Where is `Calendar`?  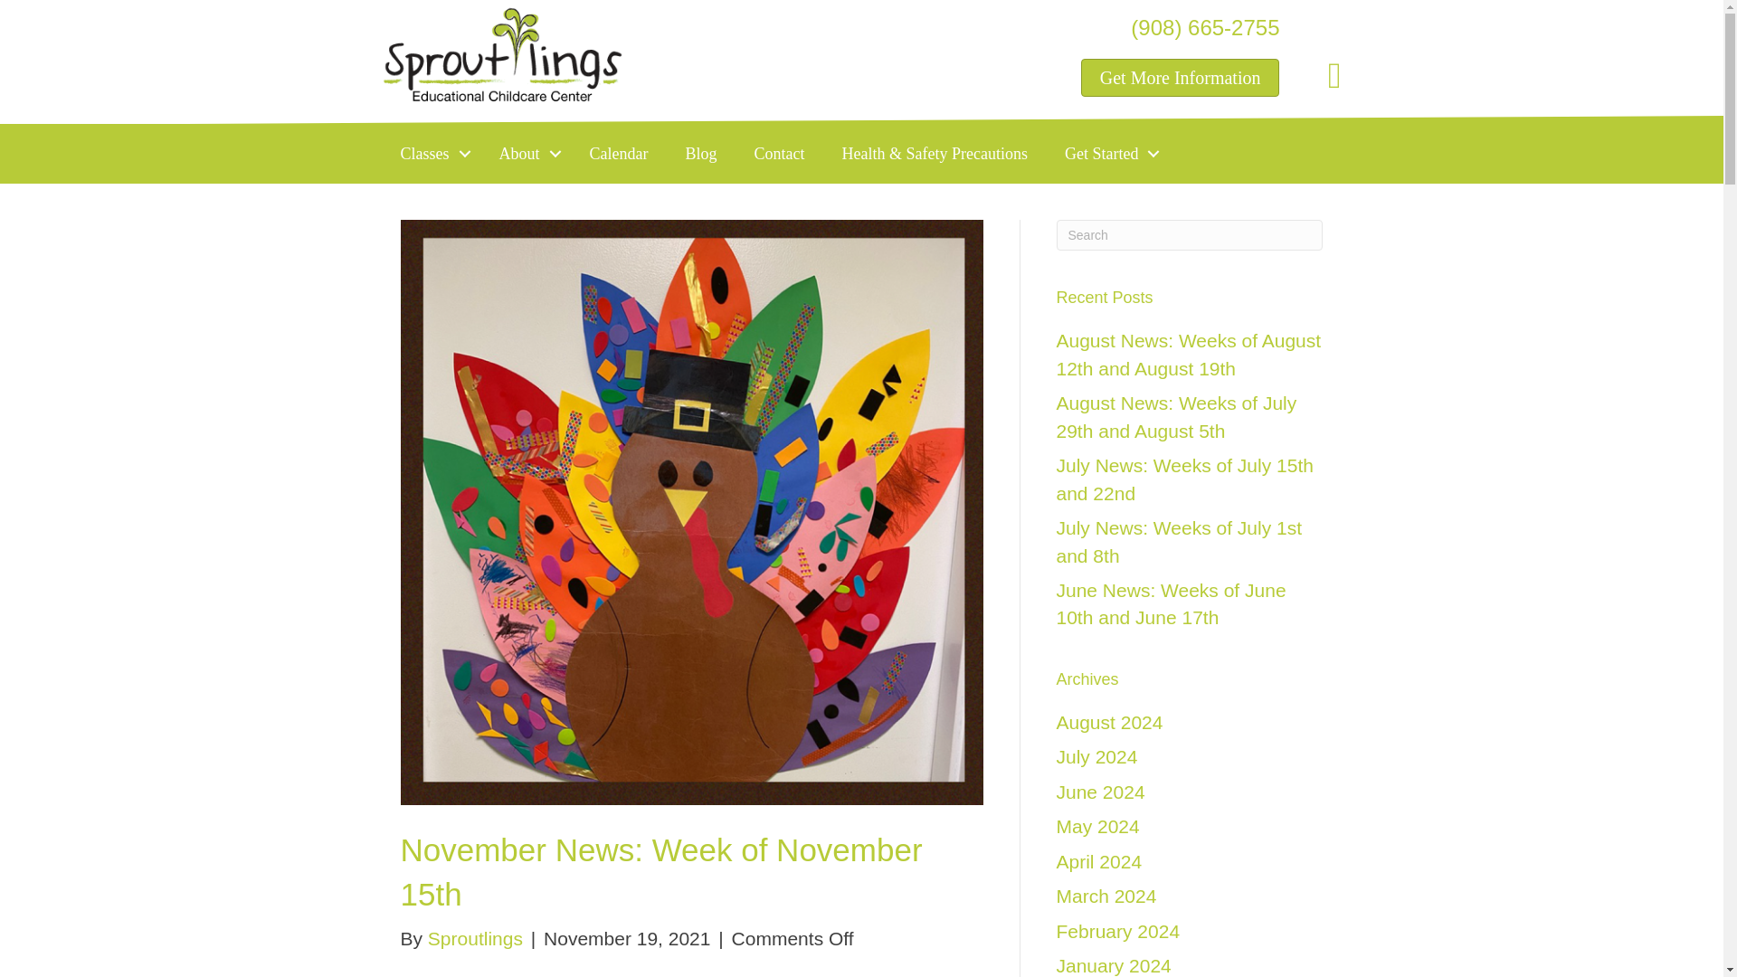 Calendar is located at coordinates (619, 154).